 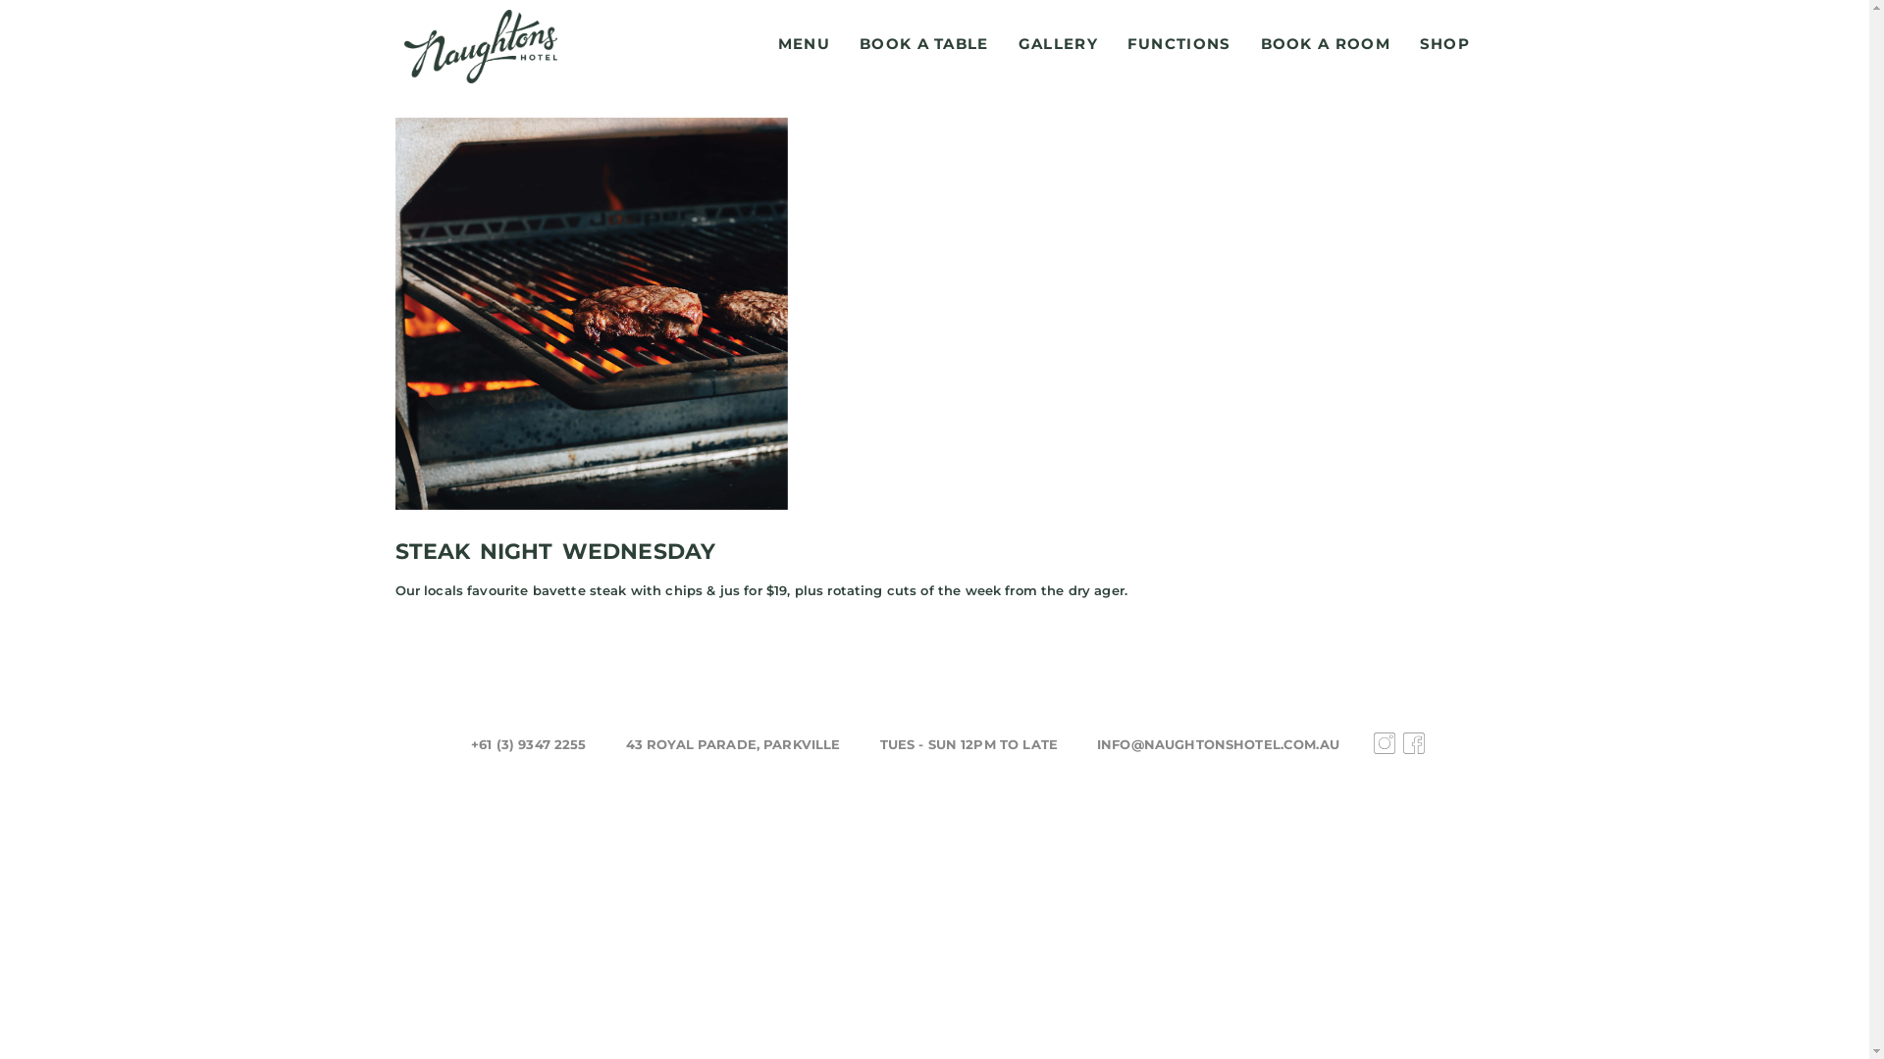 What do you see at coordinates (1058, 44) in the screenshot?
I see `GALLERY` at bounding box center [1058, 44].